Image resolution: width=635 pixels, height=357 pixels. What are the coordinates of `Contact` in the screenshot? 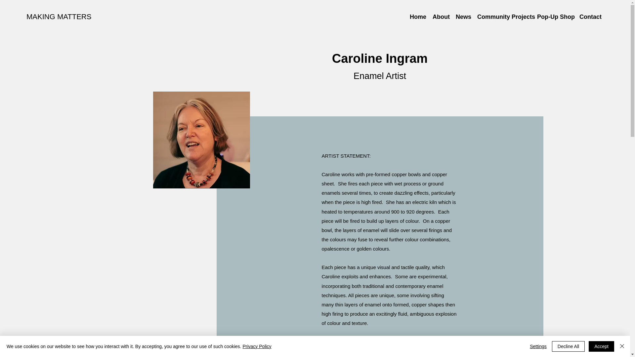 It's located at (590, 16).